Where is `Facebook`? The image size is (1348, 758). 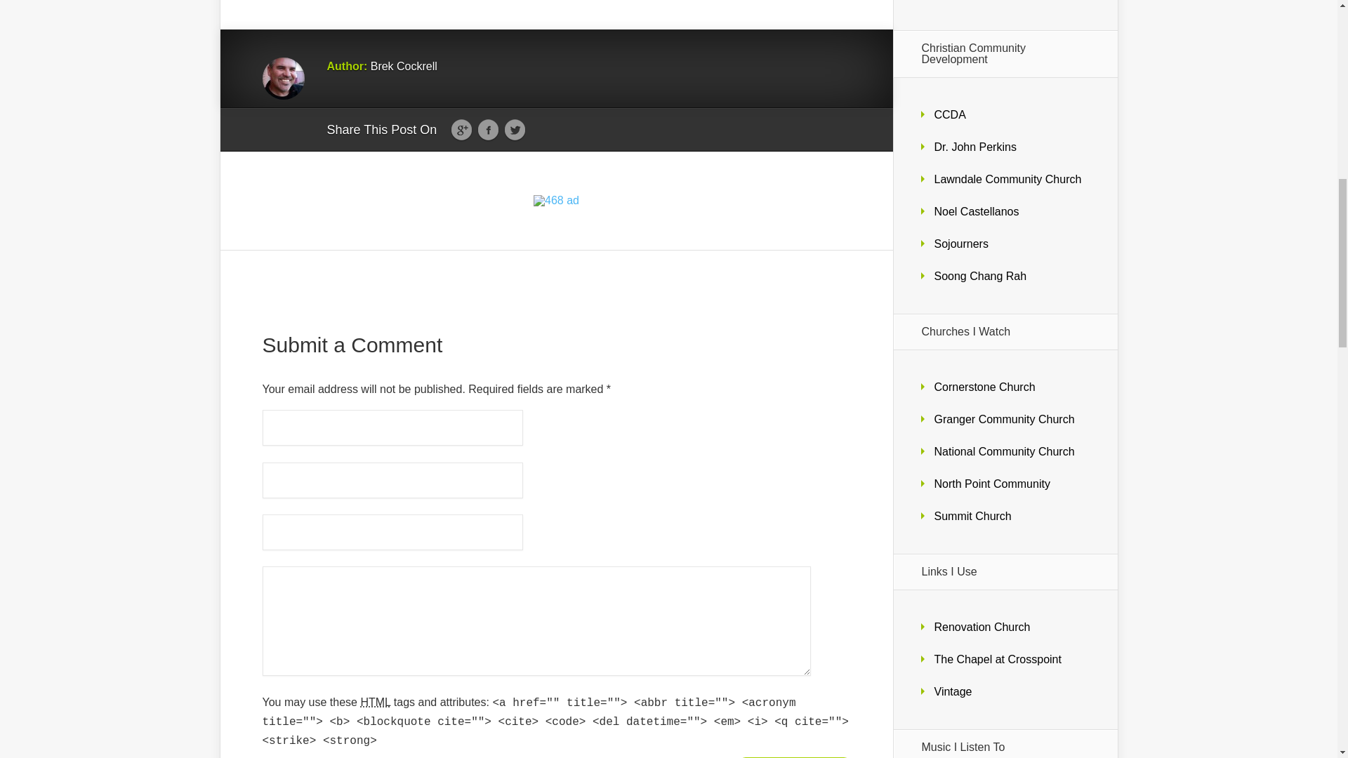
Facebook is located at coordinates (487, 130).